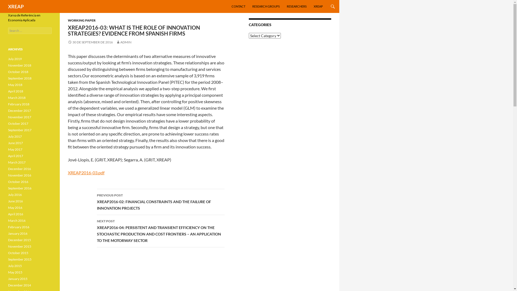  Describe the element at coordinates (18, 279) in the screenshot. I see `January 2015` at that location.